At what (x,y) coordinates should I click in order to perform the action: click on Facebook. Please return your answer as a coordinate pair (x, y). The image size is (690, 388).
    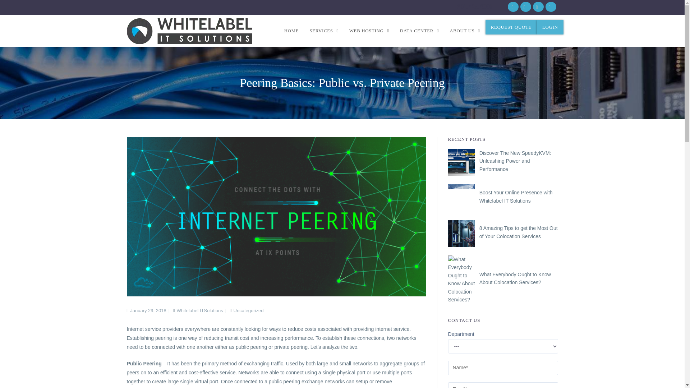
    Looking at the image, I should click on (512, 7).